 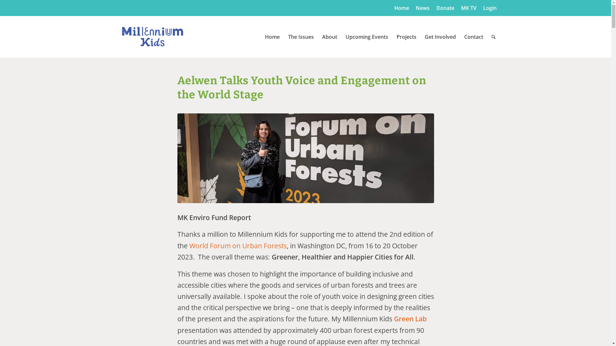 I want to click on MK TV, so click(x=468, y=8).